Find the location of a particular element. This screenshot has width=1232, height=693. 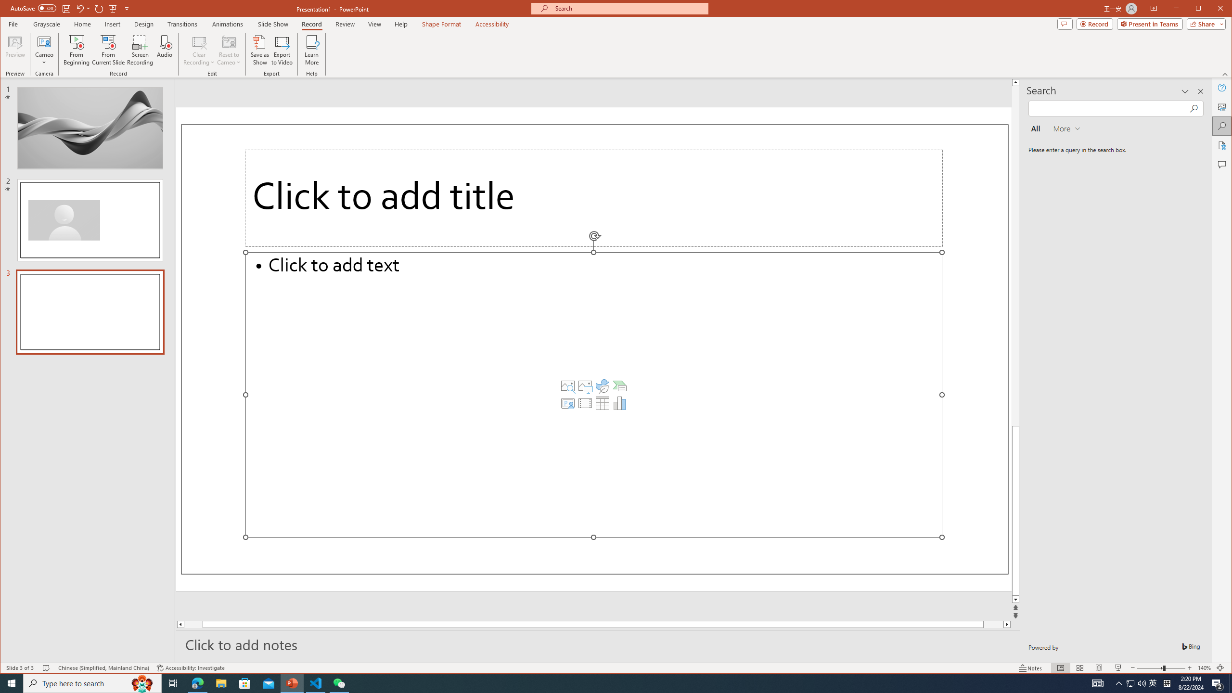

Present in Teams is located at coordinates (1150, 24).